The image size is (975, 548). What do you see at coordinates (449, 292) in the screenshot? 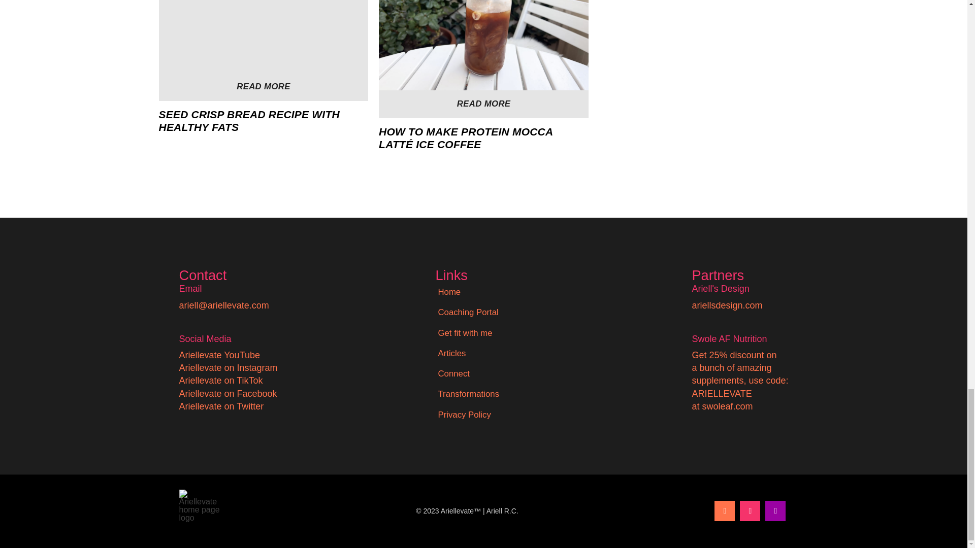
I see `Home` at bounding box center [449, 292].